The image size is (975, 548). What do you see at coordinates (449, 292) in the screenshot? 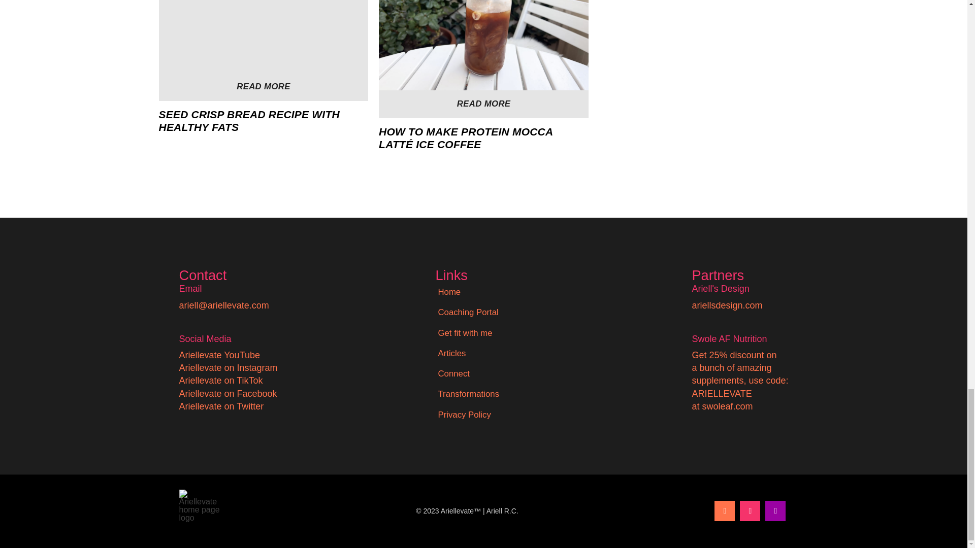
I see `Home` at bounding box center [449, 292].